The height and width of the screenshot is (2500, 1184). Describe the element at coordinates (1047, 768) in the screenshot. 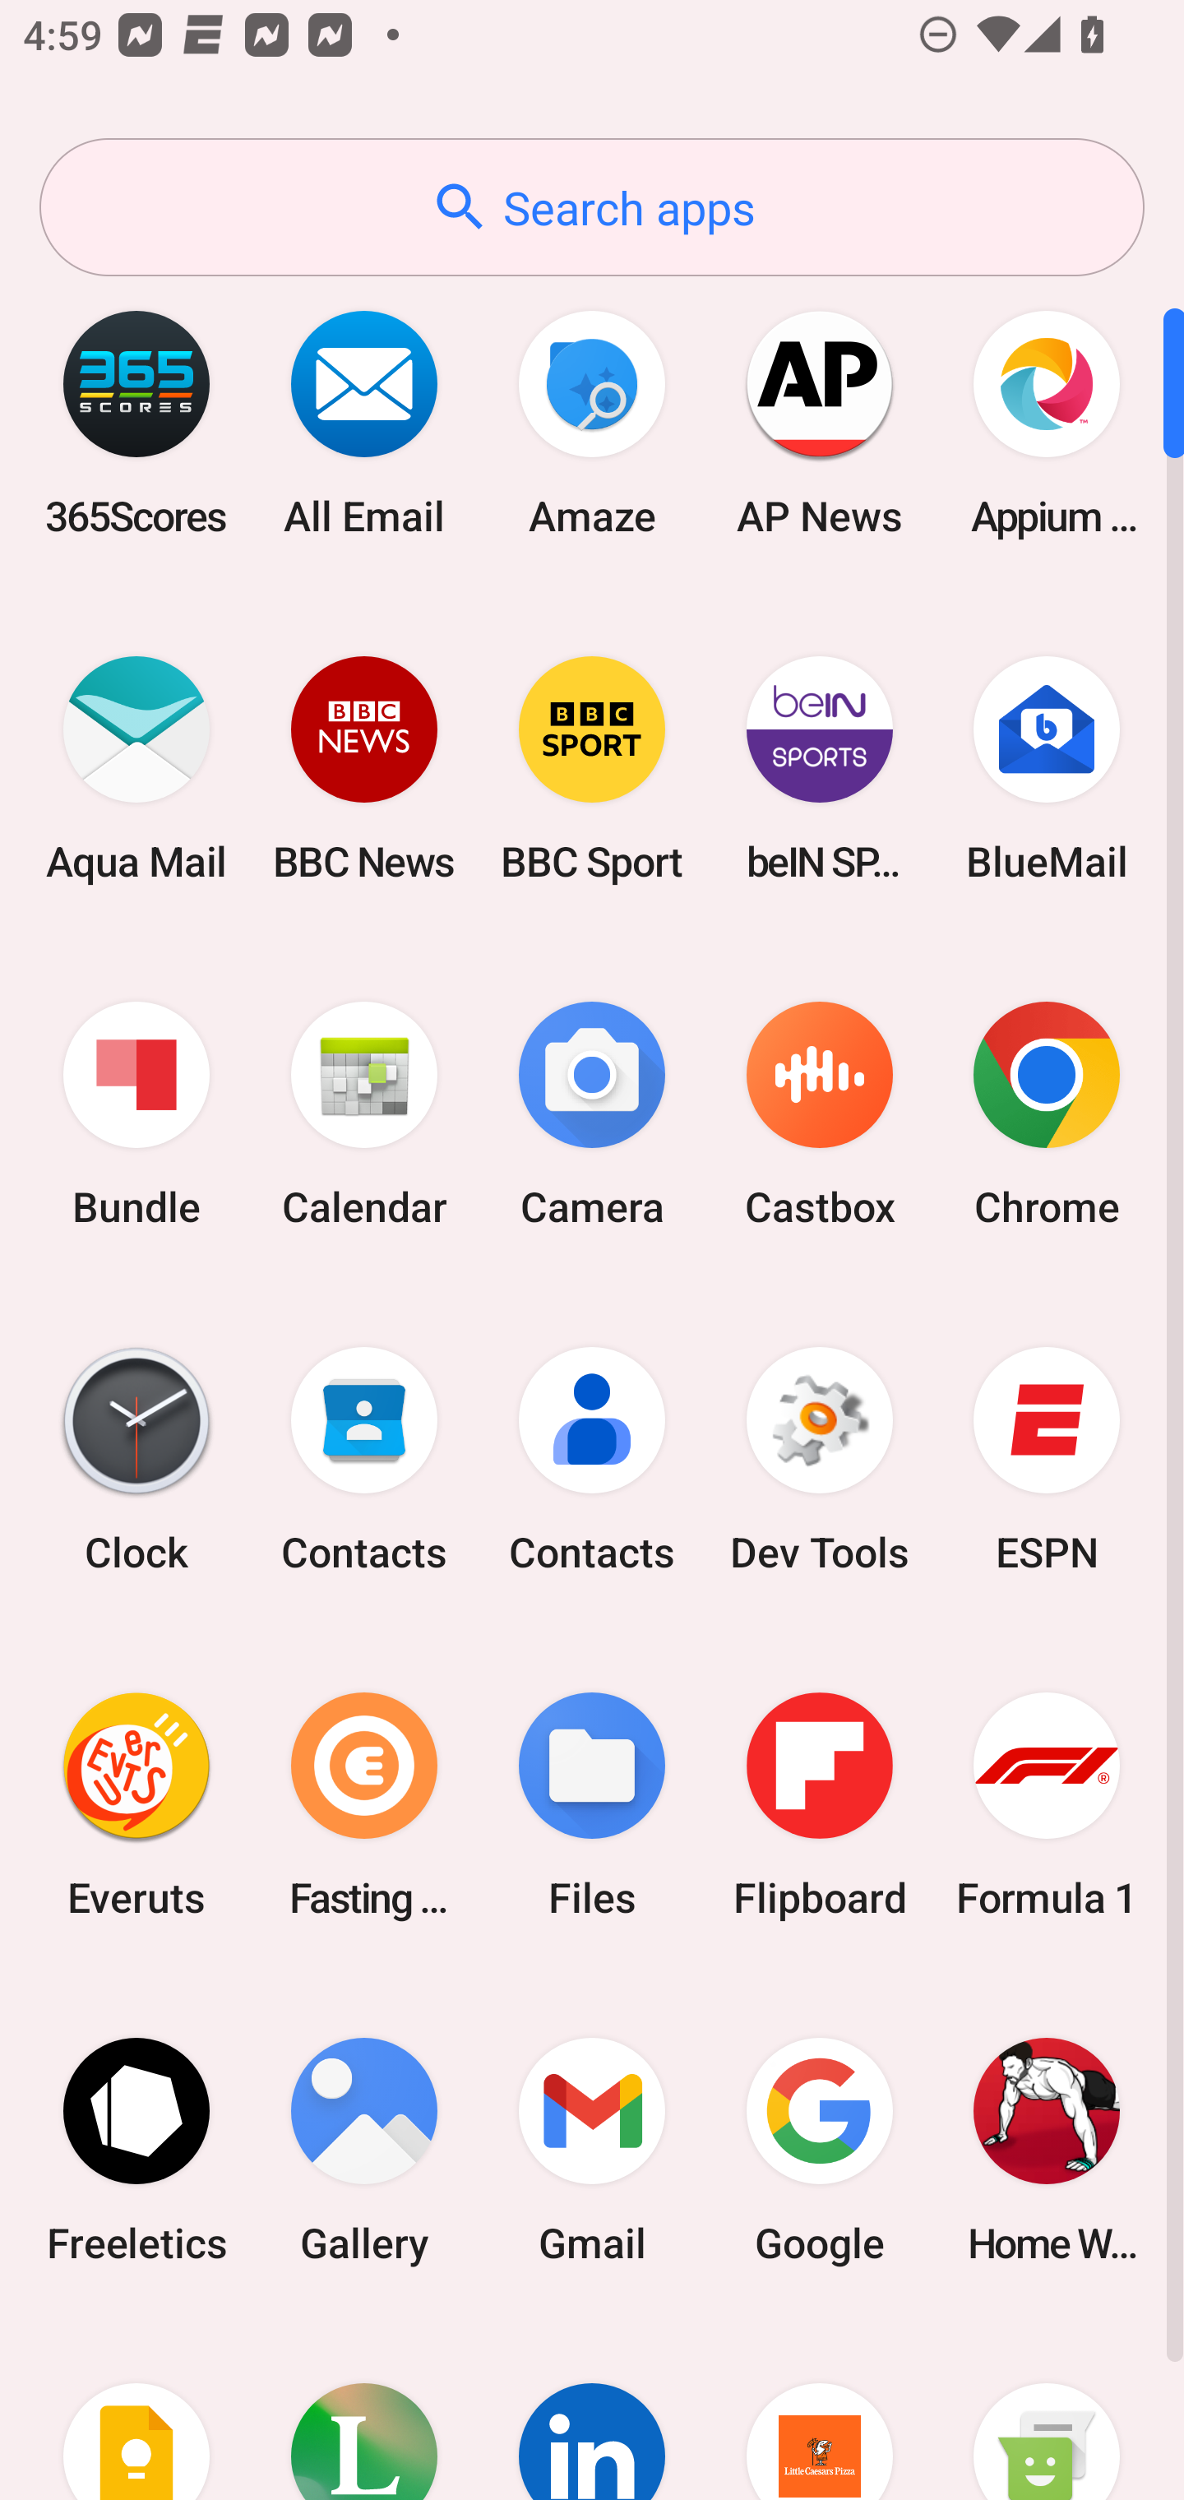

I see `BlueMail` at that location.